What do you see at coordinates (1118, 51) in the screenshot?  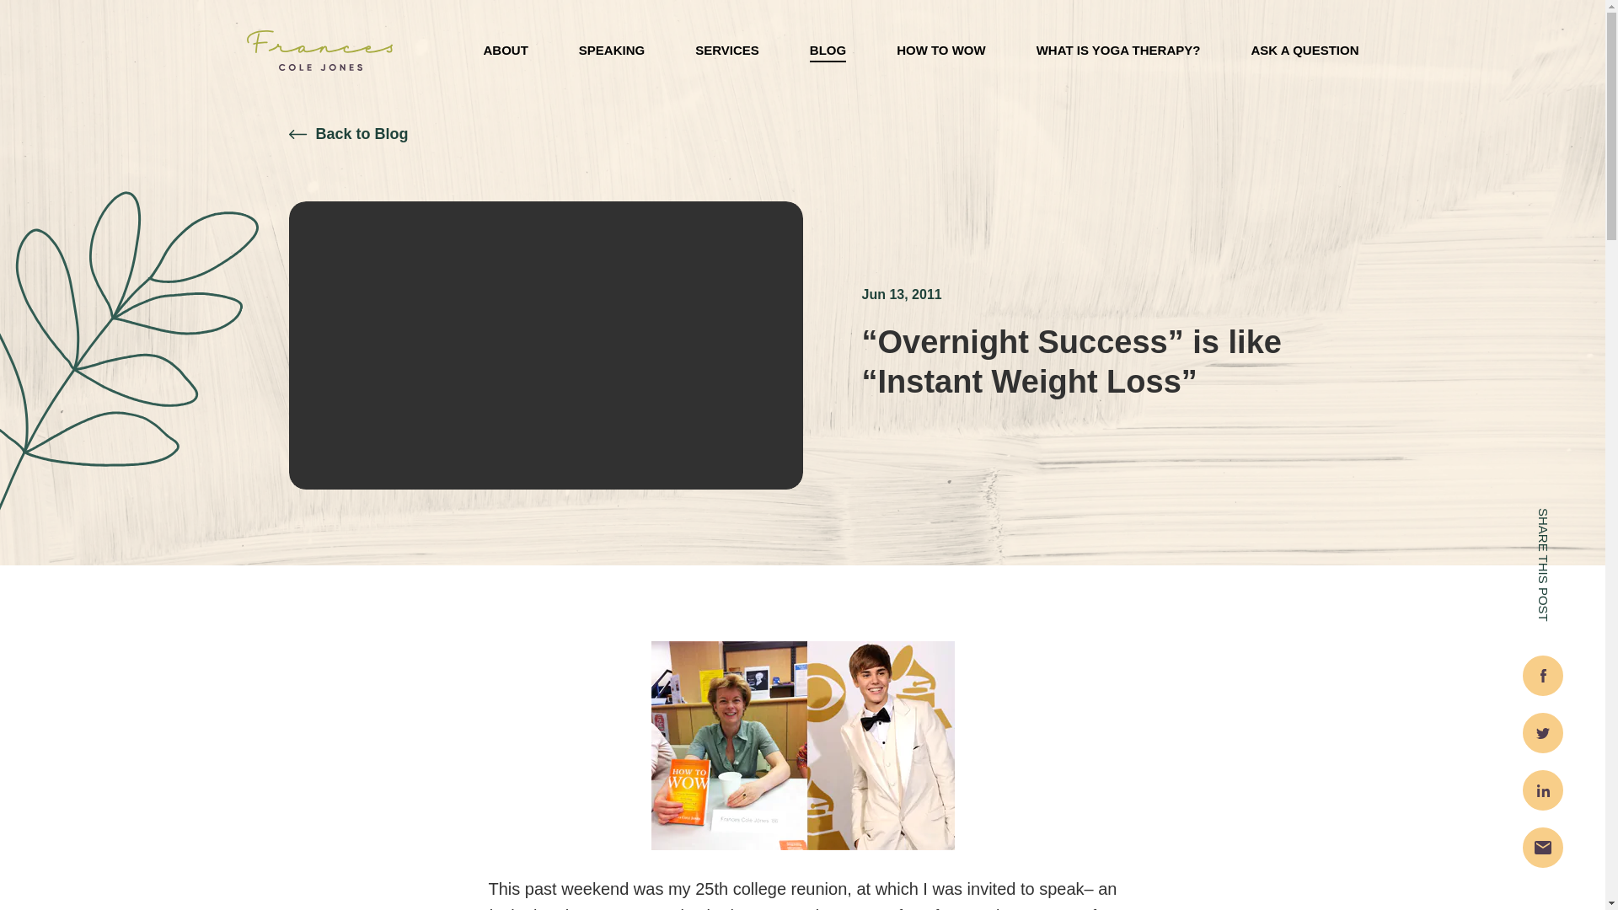 I see `WHAT IS YOGA THERAPY?` at bounding box center [1118, 51].